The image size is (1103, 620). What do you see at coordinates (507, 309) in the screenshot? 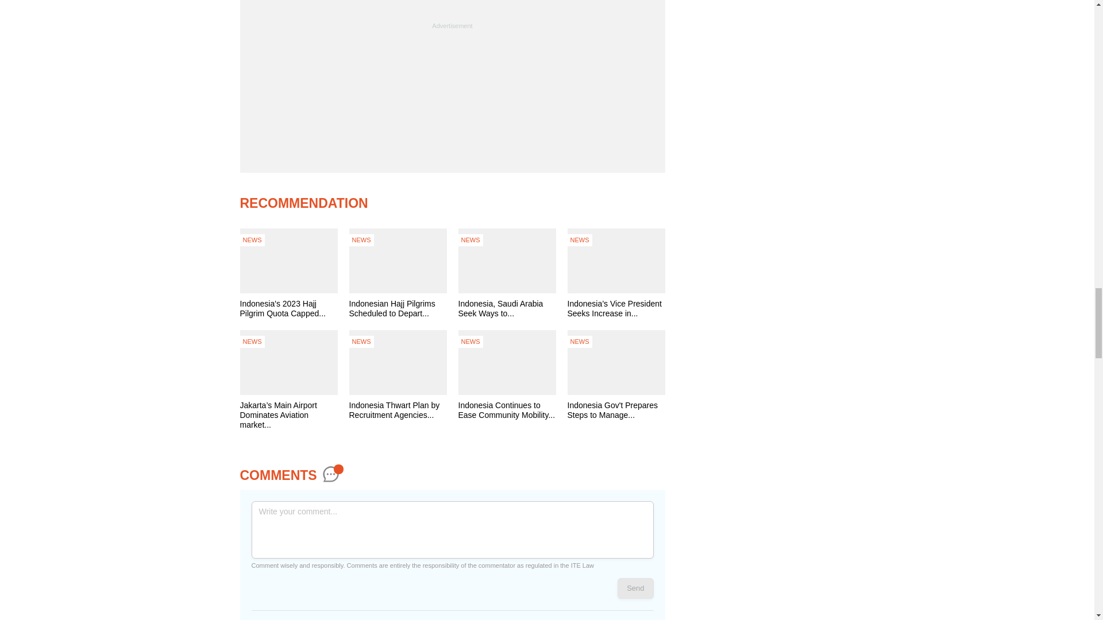
I see `Indonesia, Saudi Arabia Seek Ways to Cut Hajj Waiting Time` at bounding box center [507, 309].